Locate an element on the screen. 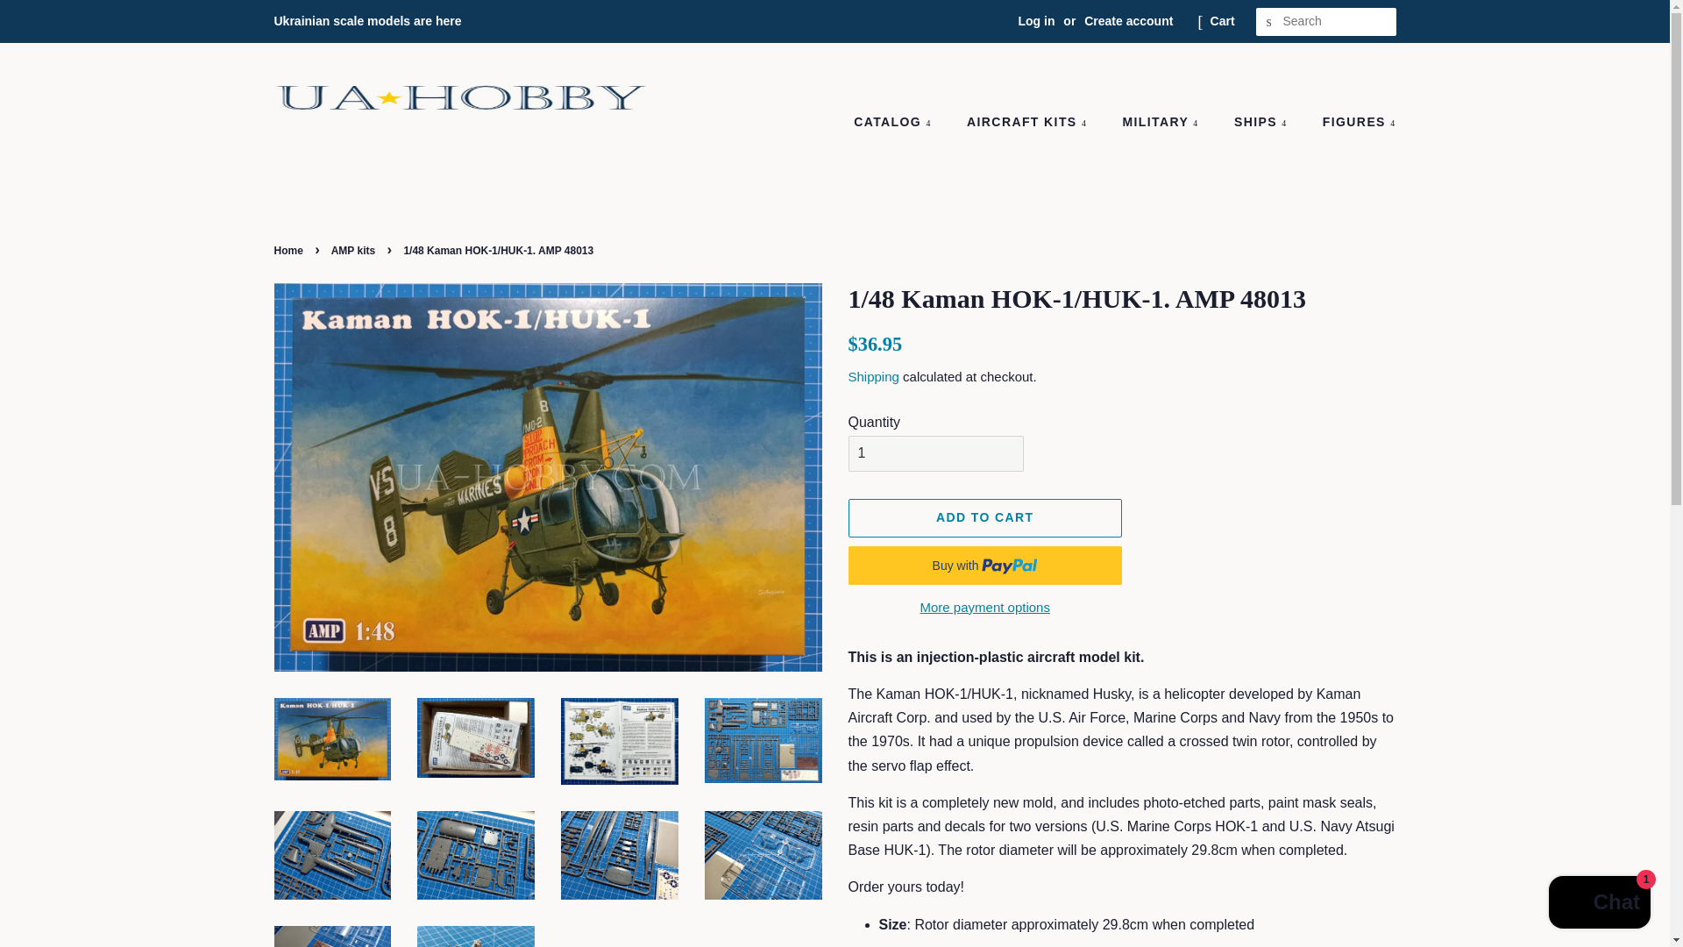 The height and width of the screenshot is (947, 1683). Shopify online store chat is located at coordinates (1599, 904).